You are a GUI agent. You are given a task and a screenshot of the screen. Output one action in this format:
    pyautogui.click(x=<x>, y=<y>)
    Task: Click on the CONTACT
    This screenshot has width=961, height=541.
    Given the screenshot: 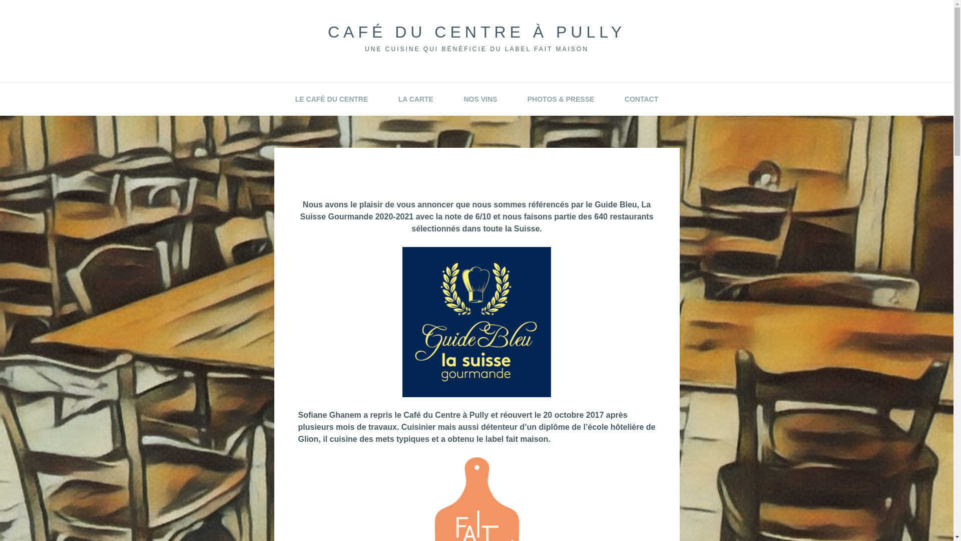 What is the action you would take?
    pyautogui.click(x=642, y=99)
    